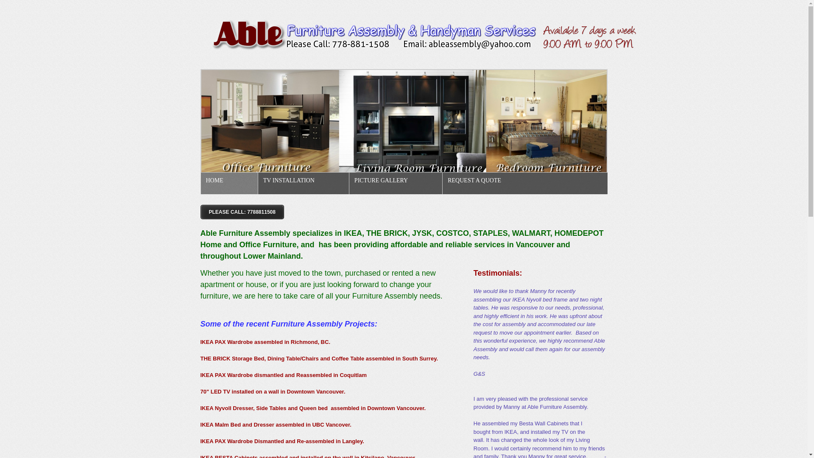  I want to click on PICTURE GALLERY, so click(396, 183).